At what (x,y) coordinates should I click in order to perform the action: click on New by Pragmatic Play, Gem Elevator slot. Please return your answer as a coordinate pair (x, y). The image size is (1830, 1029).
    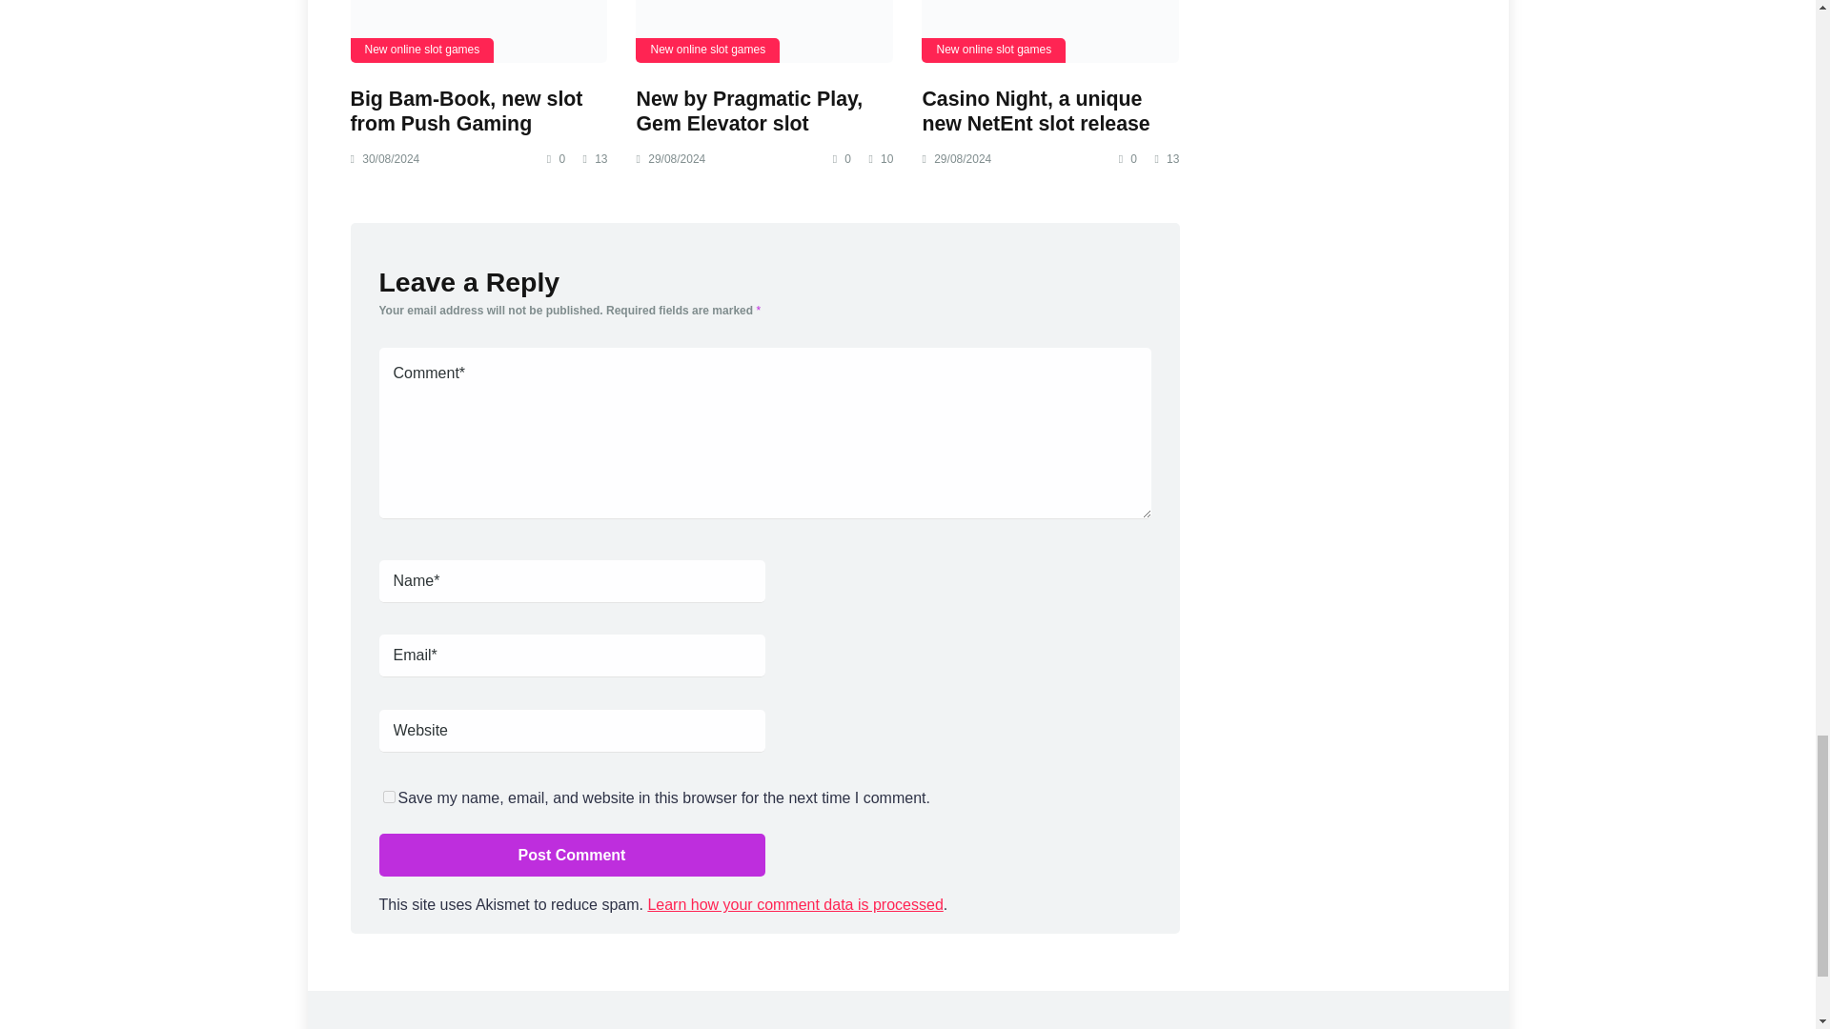
    Looking at the image, I should click on (748, 111).